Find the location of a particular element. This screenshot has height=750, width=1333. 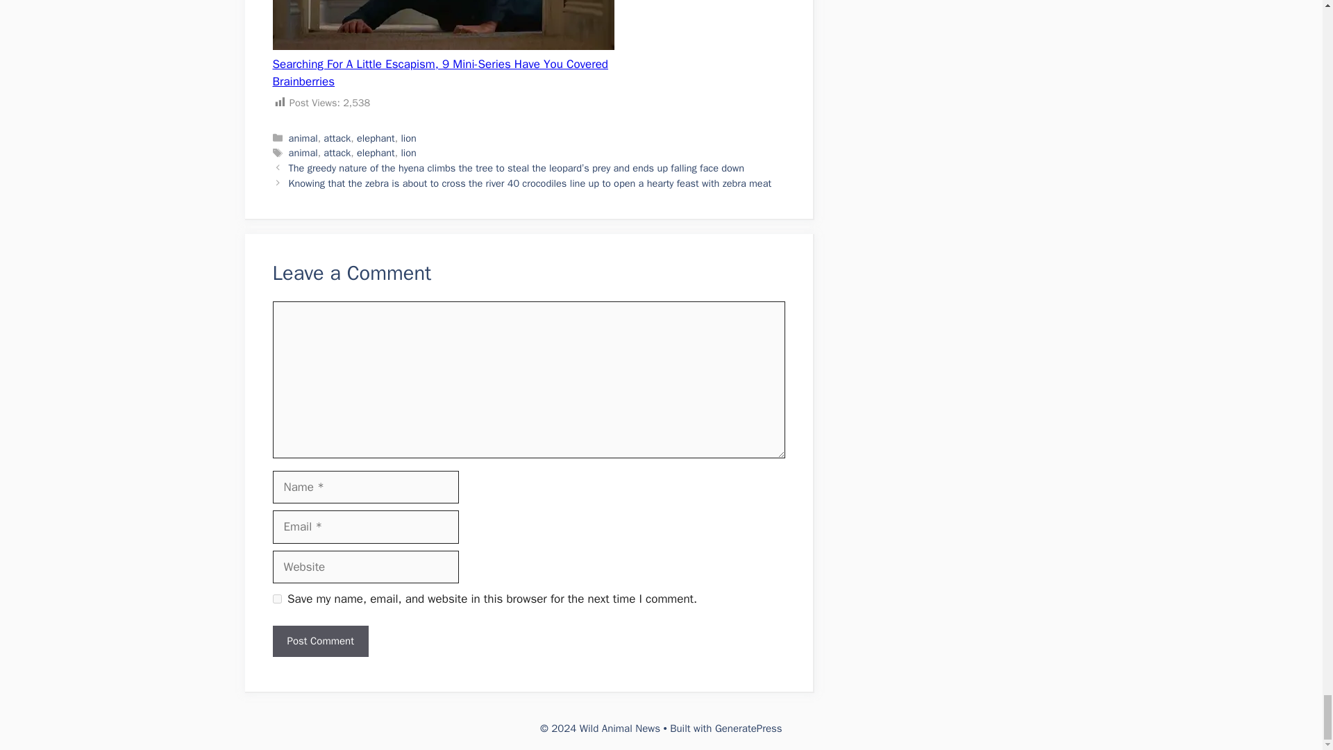

elephant is located at coordinates (376, 152).